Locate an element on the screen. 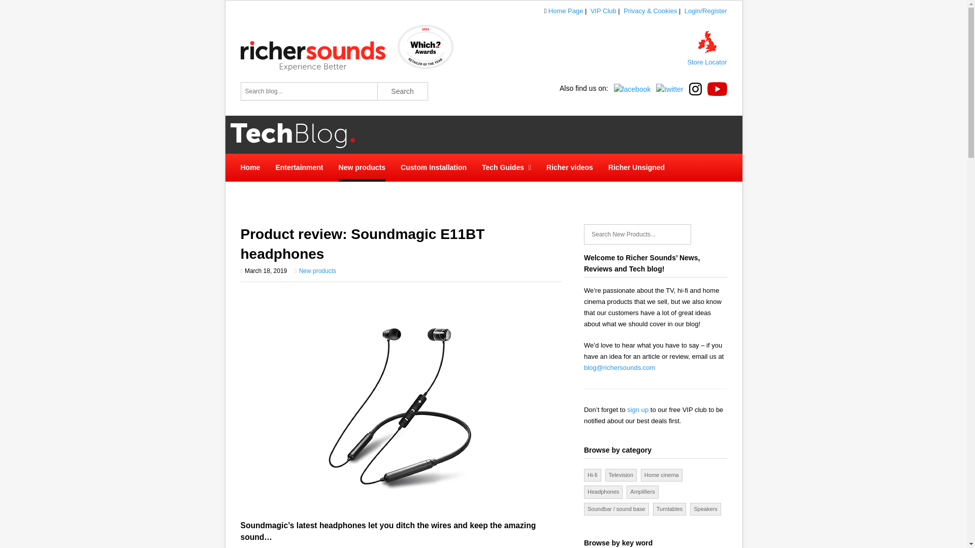 This screenshot has height=548, width=975. Return to Richer Sounds homepage is located at coordinates (318, 68).